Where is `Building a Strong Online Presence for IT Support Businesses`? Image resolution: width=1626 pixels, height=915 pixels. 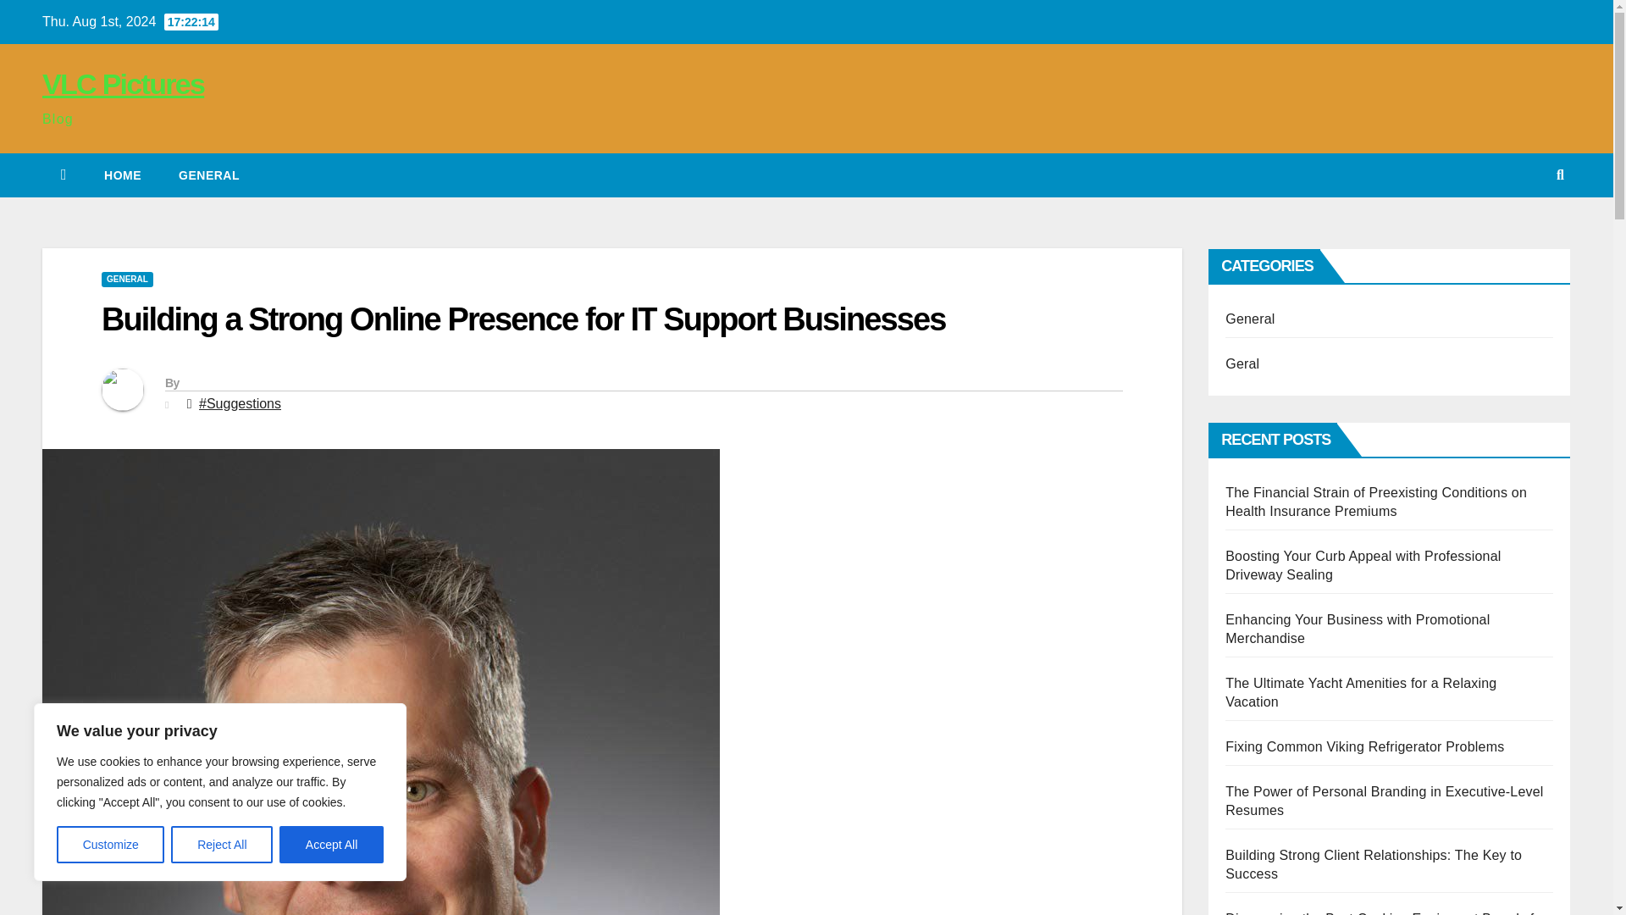 Building a Strong Online Presence for IT Support Businesses is located at coordinates (523, 319).